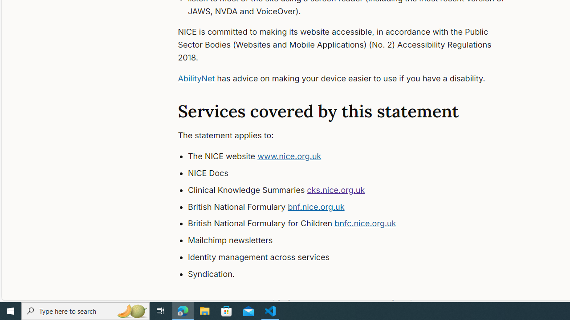  What do you see at coordinates (289, 156) in the screenshot?
I see `www.nice.org.uk` at bounding box center [289, 156].